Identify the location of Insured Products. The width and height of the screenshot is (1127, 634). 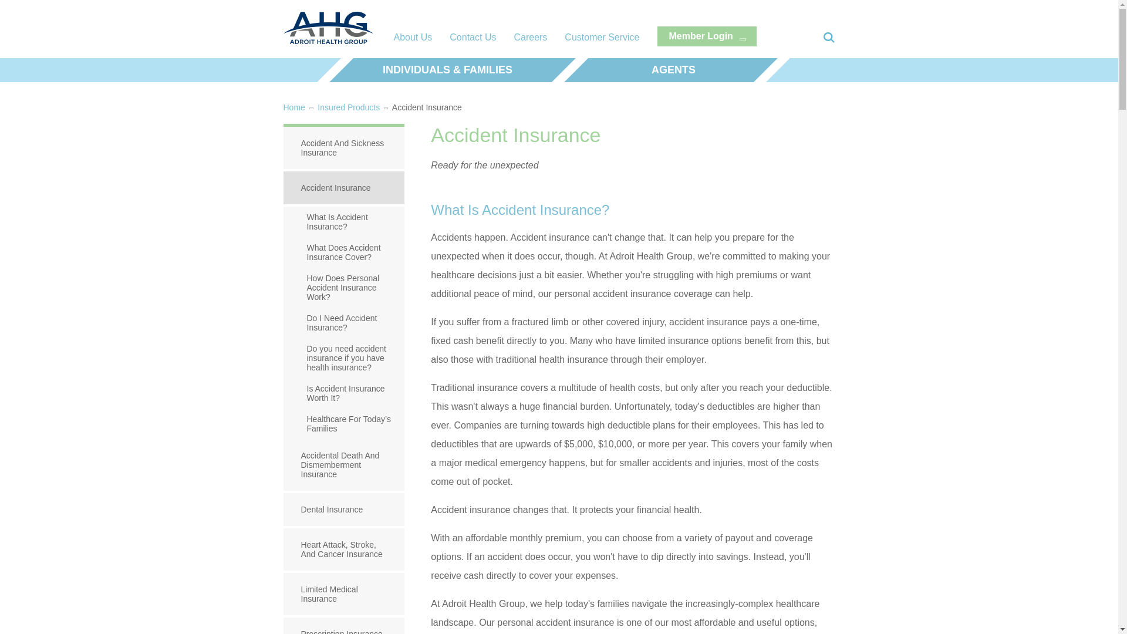
(349, 107).